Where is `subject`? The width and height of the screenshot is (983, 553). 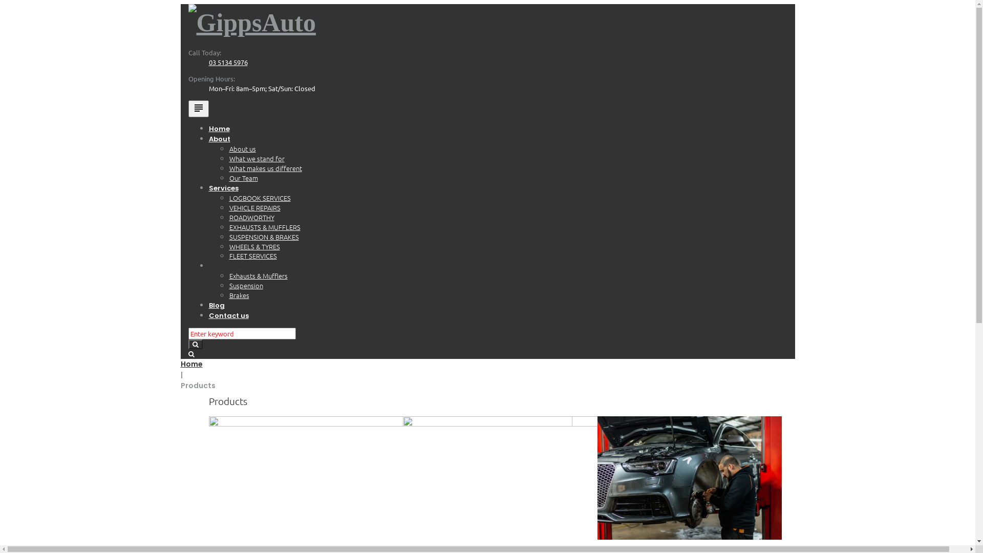 subject is located at coordinates (199, 109).